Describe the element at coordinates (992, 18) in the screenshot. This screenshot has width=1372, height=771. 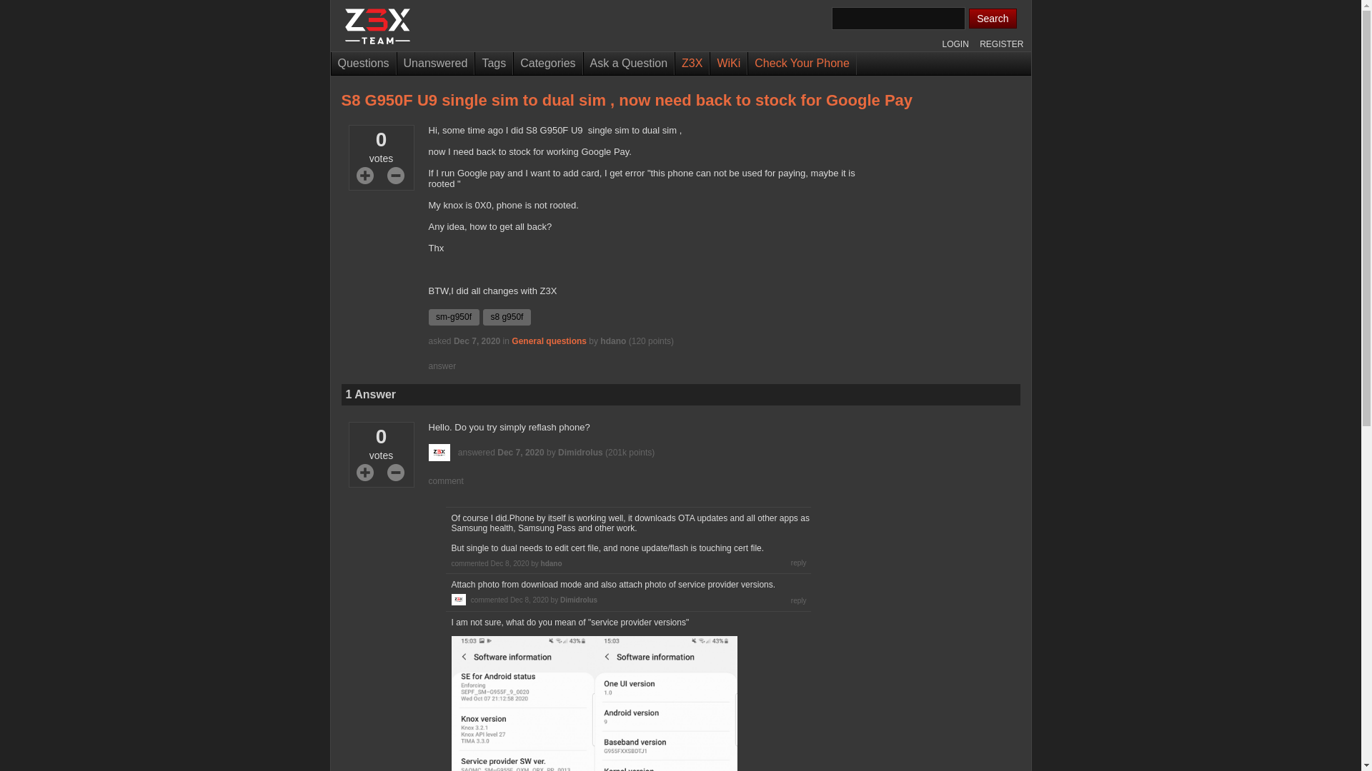
I see `Search` at that location.